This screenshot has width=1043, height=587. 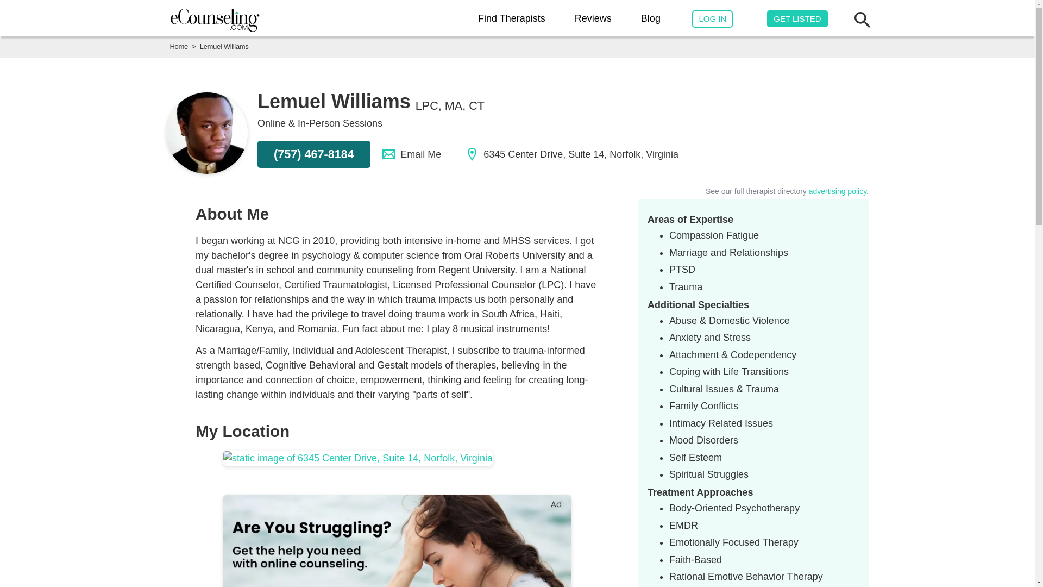 What do you see at coordinates (512, 18) in the screenshot?
I see `Find Therapists` at bounding box center [512, 18].